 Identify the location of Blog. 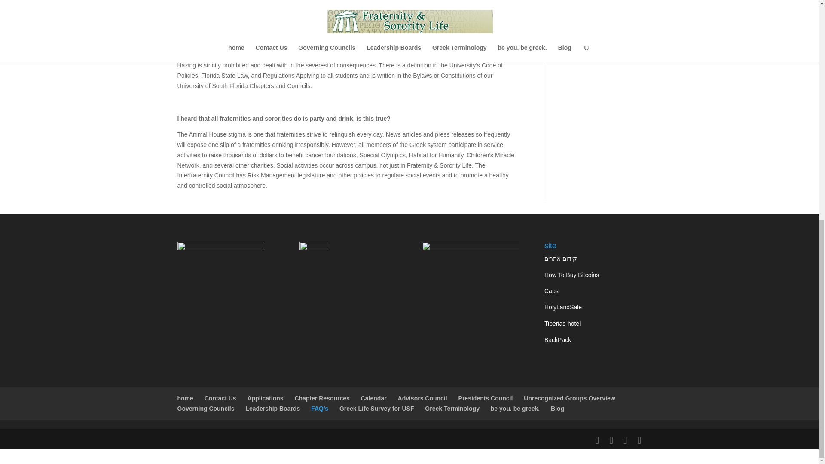
(558, 408).